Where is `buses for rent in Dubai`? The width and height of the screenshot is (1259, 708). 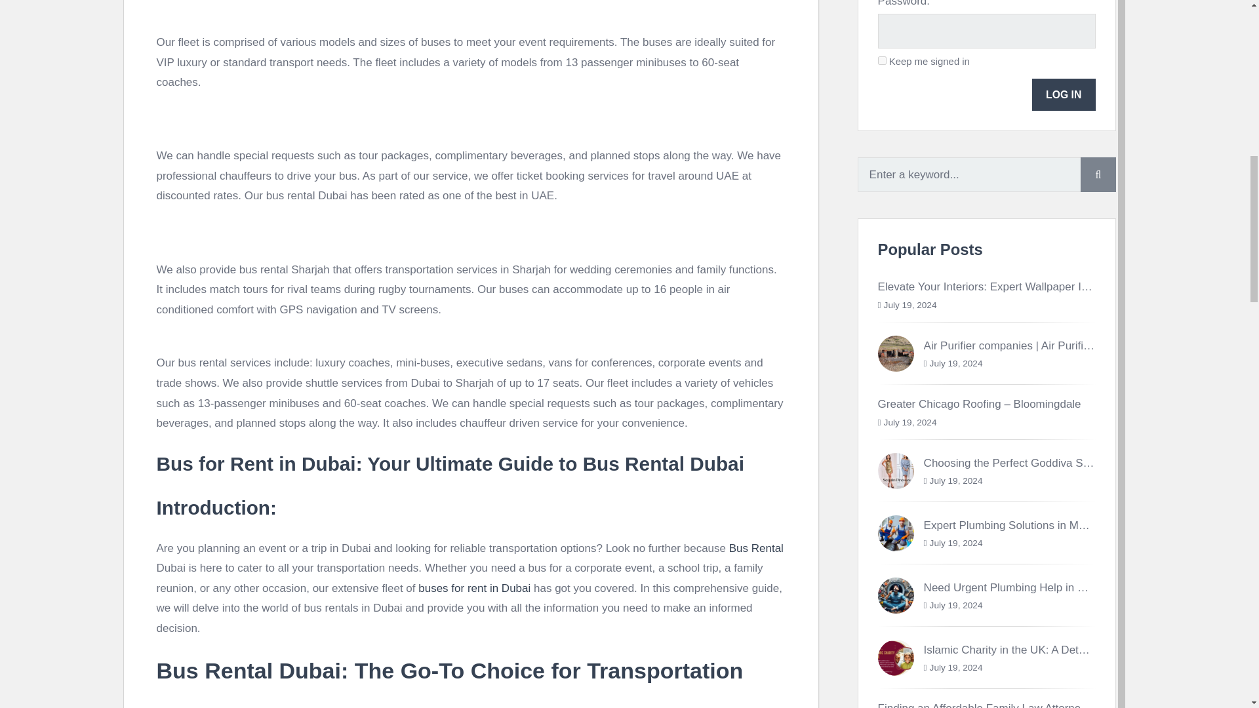
buses for rent in Dubai is located at coordinates (473, 588).